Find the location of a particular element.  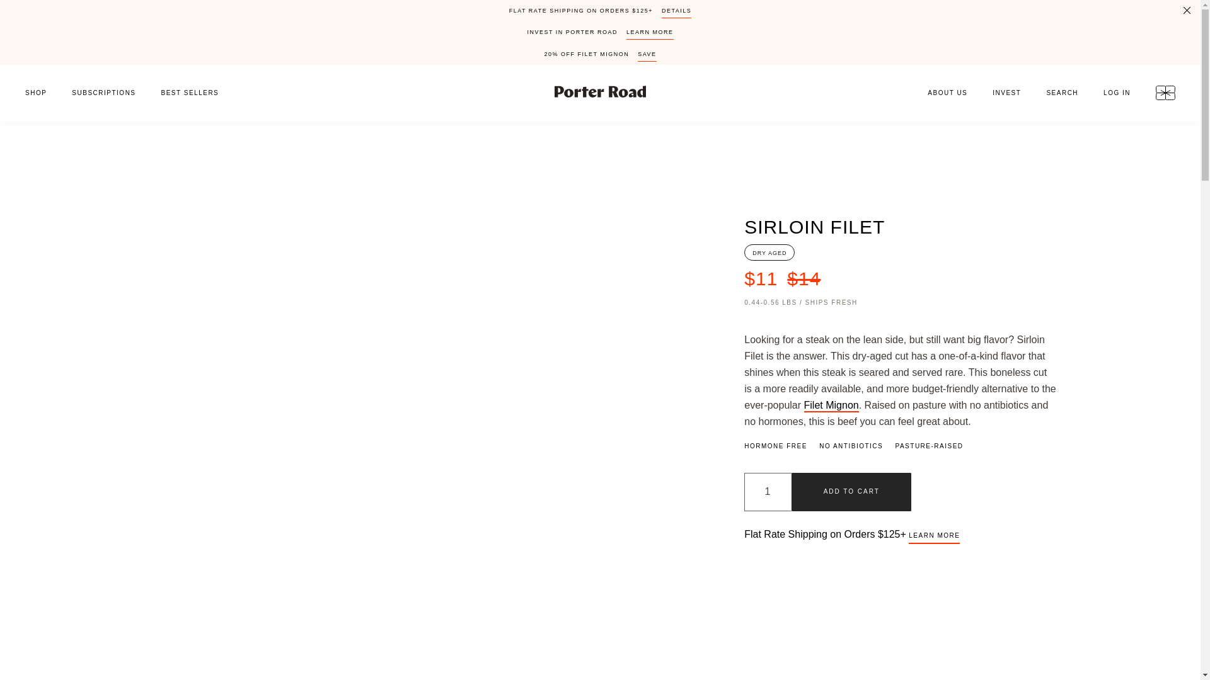

SAVE is located at coordinates (647, 57).